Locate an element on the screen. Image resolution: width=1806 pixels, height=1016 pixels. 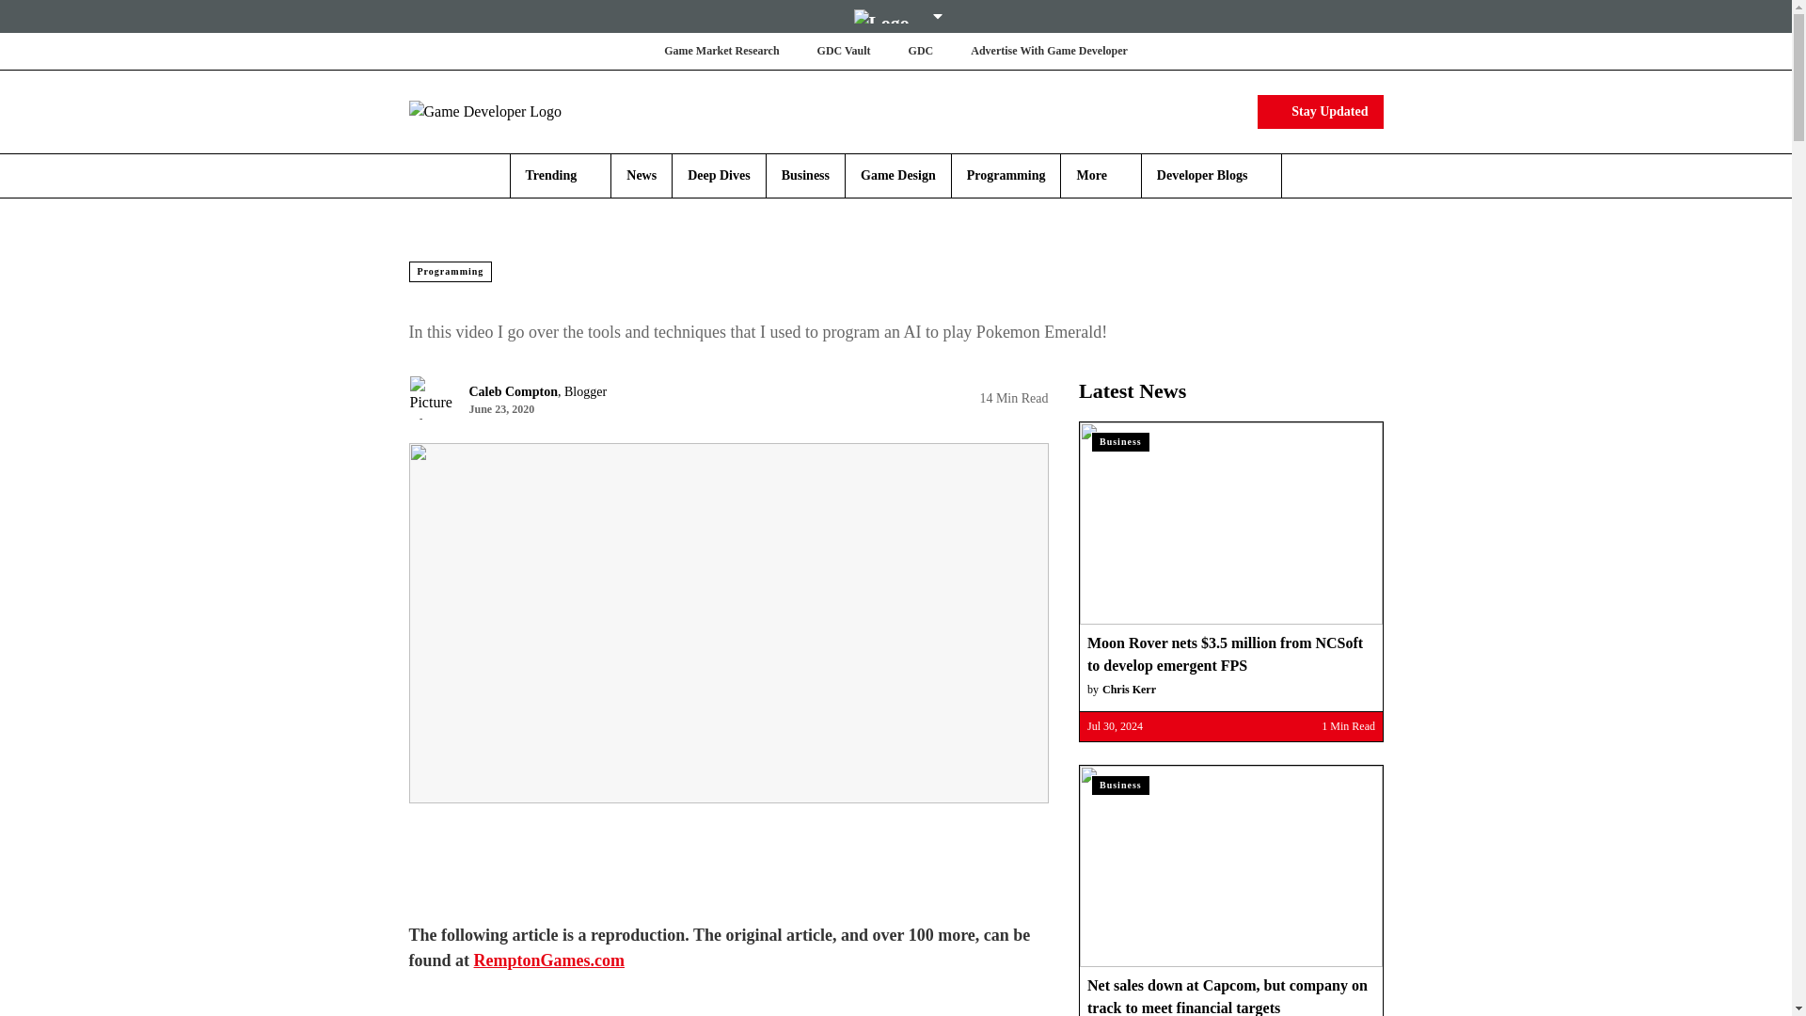
Deep Dives is located at coordinates (719, 175).